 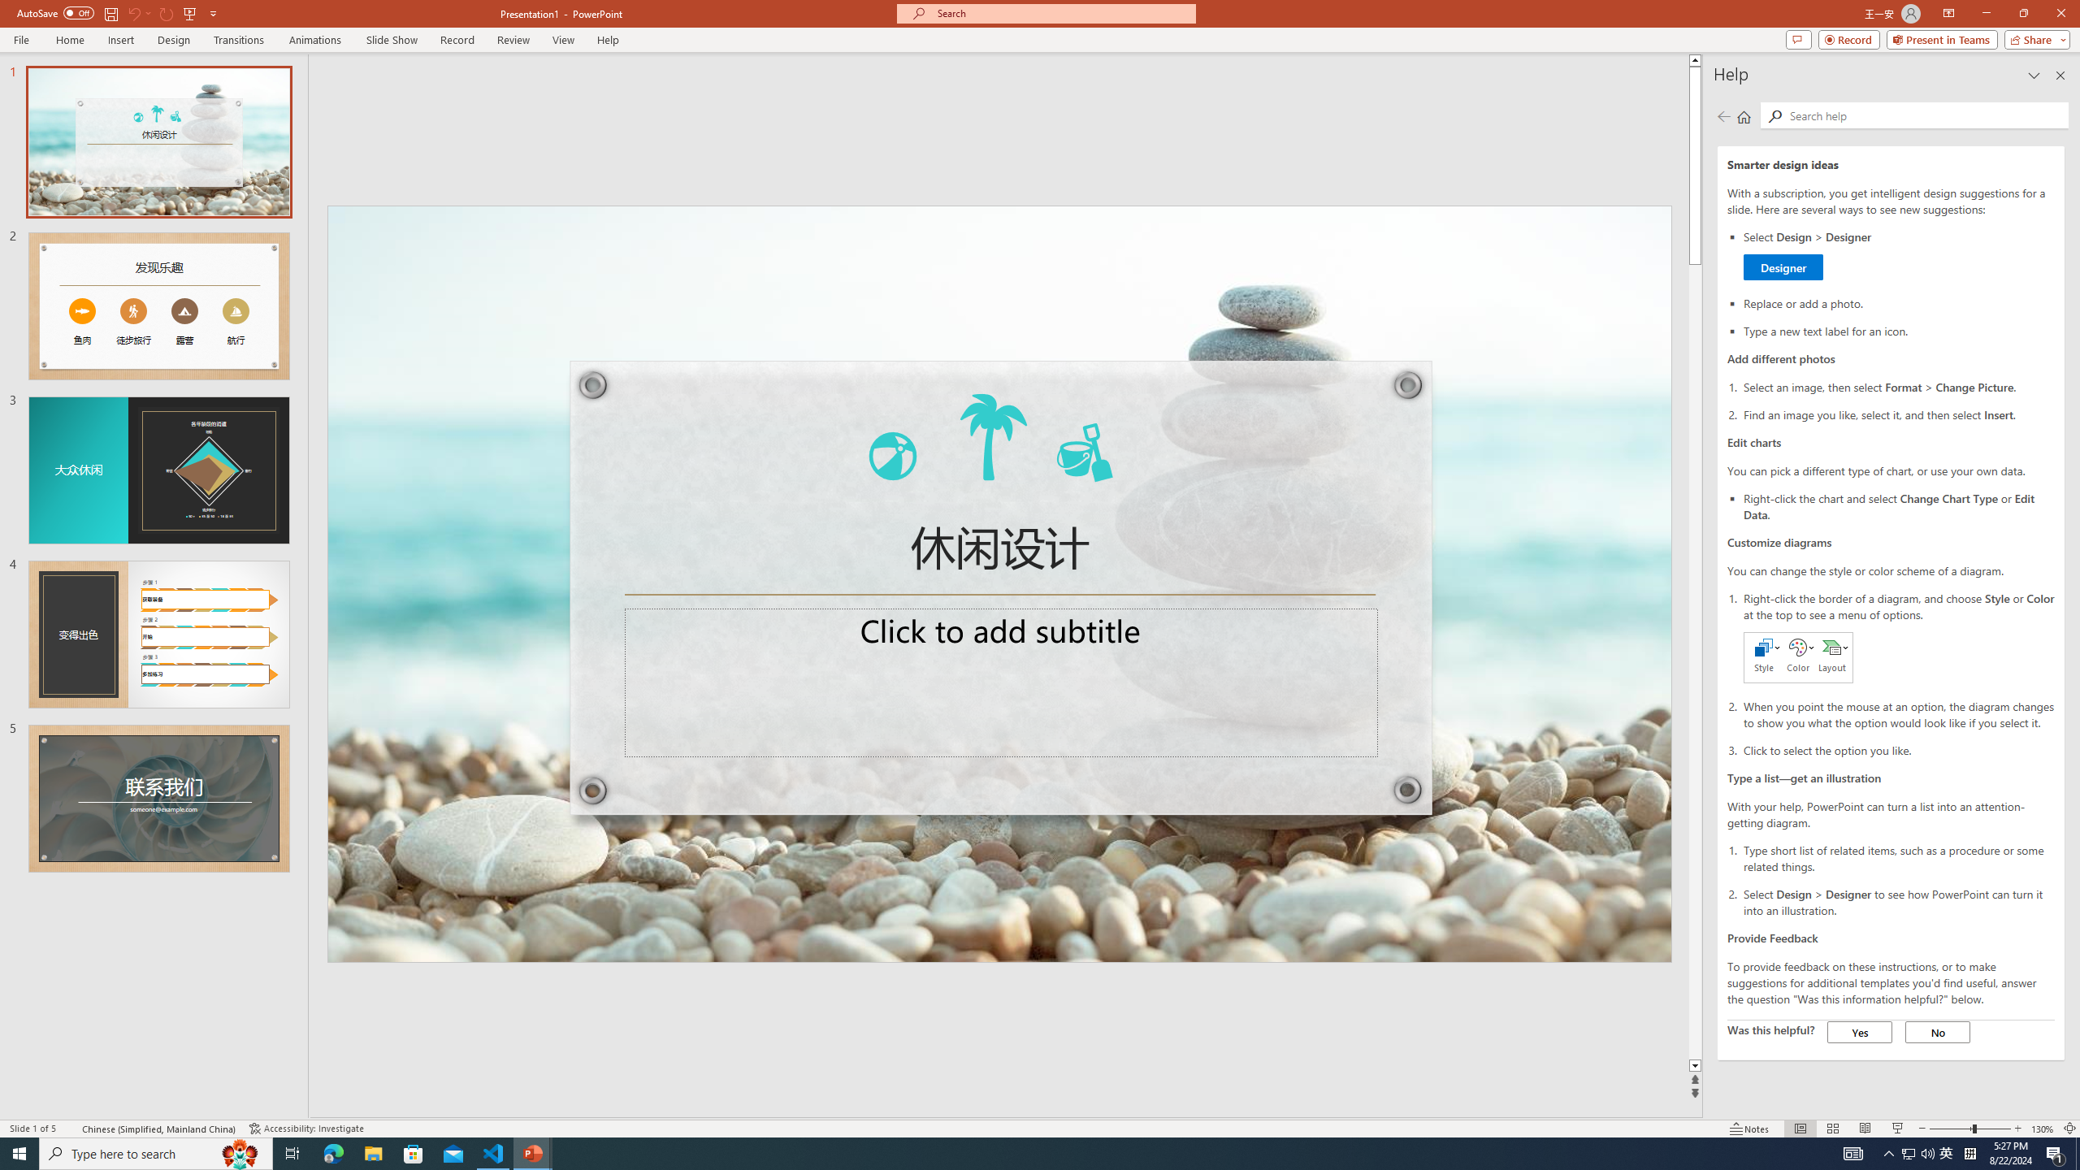 What do you see at coordinates (1861, 1032) in the screenshot?
I see `Yes` at bounding box center [1861, 1032].